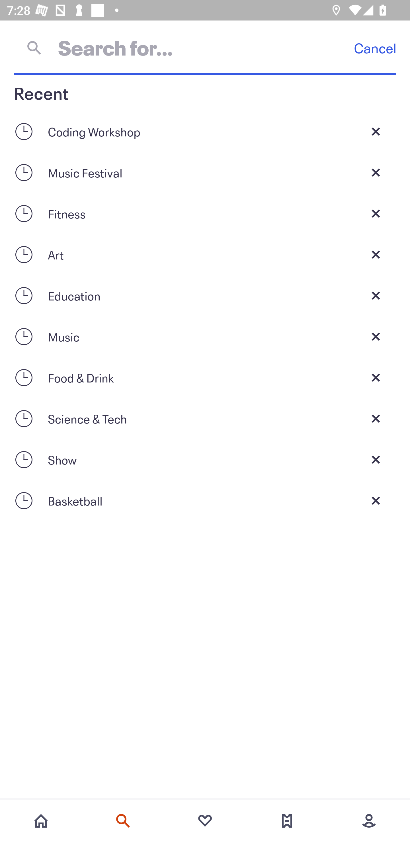  Describe the element at coordinates (205, 295) in the screenshot. I see `Education Close current screen` at that location.